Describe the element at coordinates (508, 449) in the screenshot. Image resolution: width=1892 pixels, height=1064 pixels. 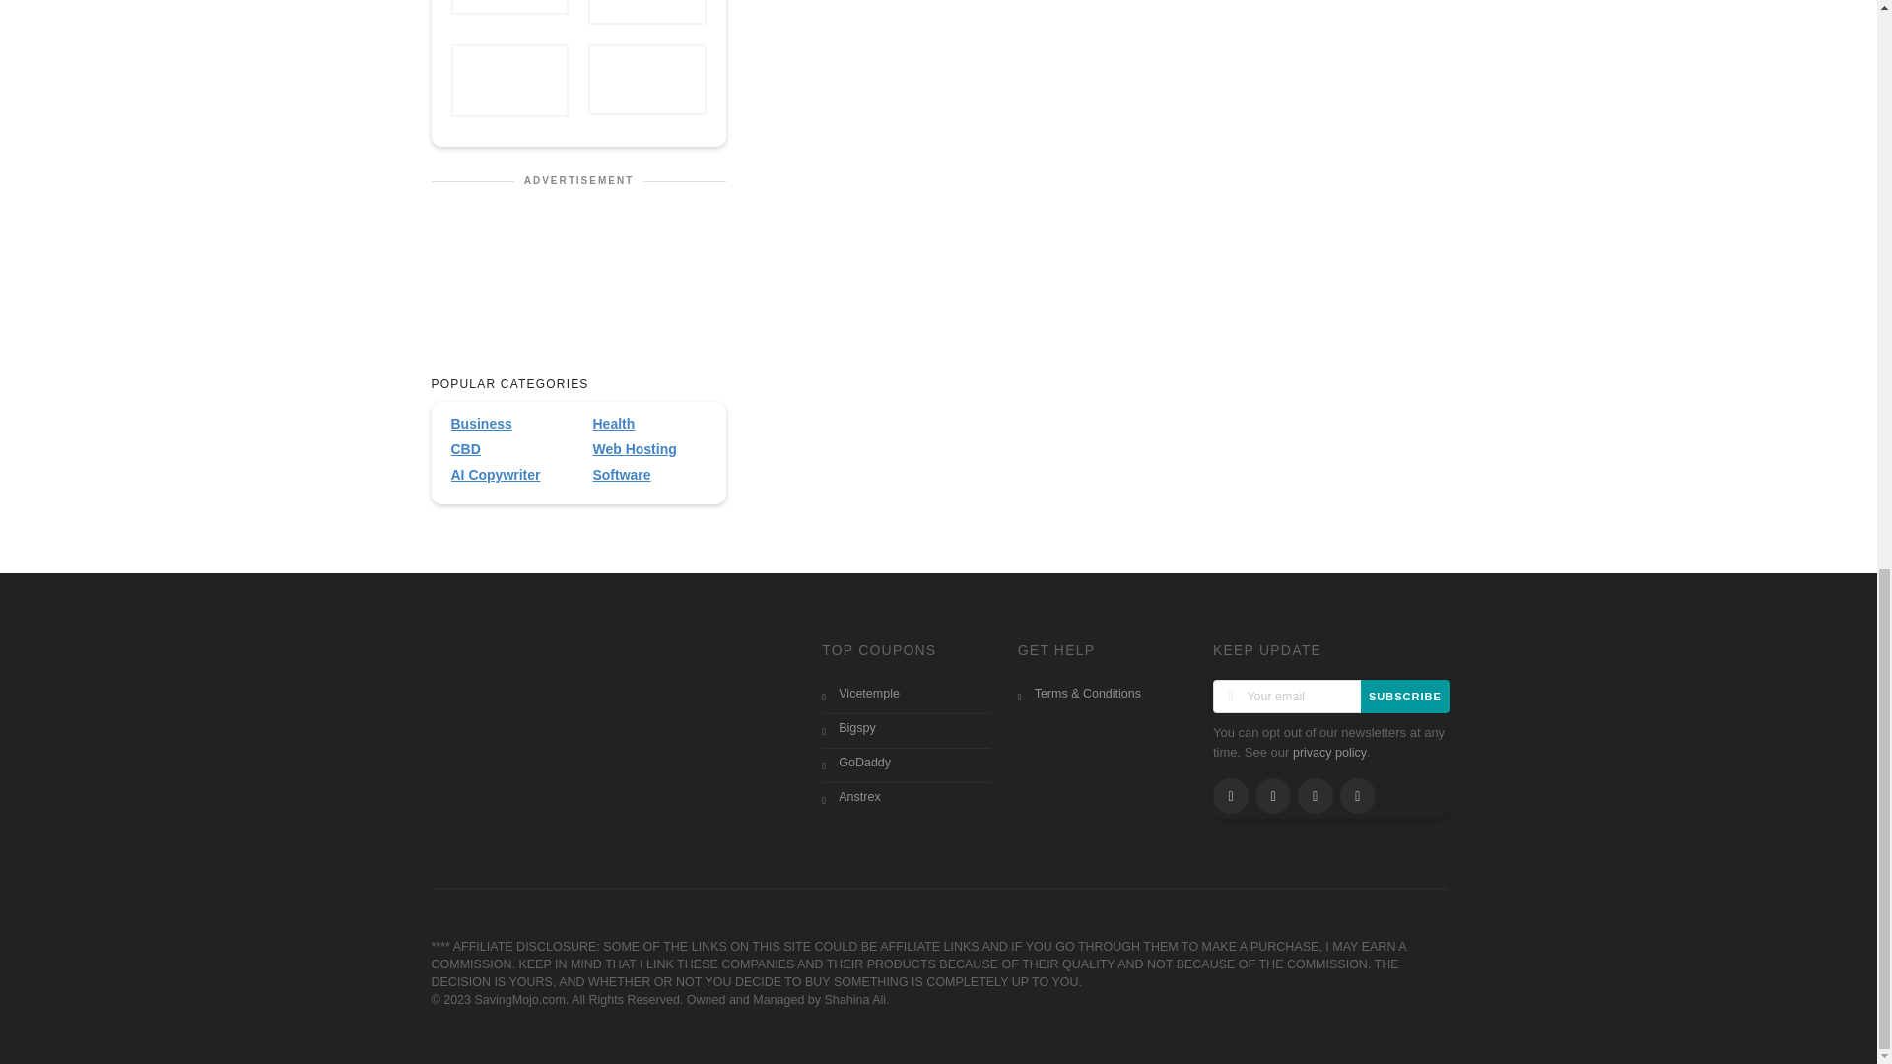
I see `CBD` at that location.